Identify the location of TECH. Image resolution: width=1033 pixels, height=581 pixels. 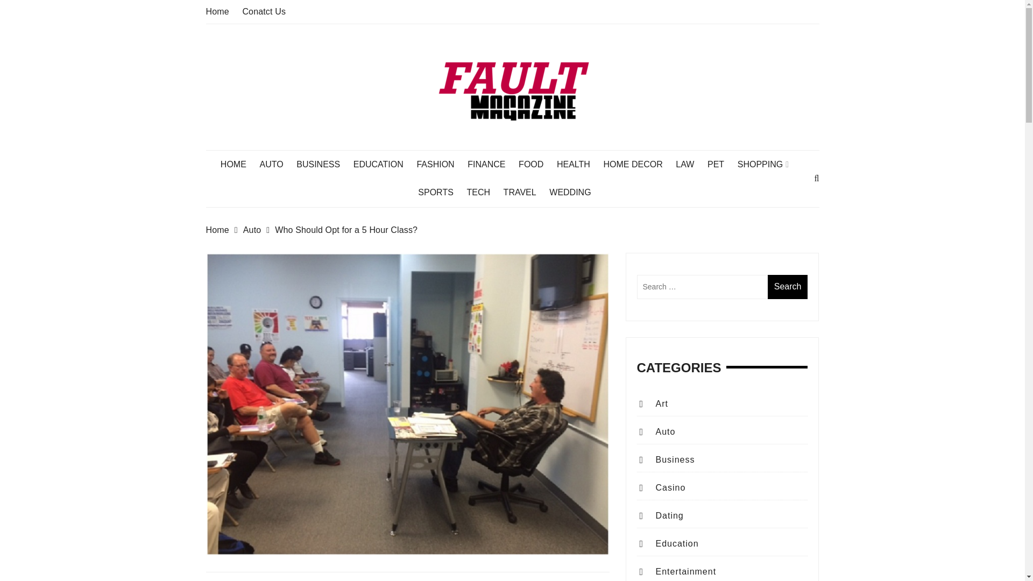
(484, 193).